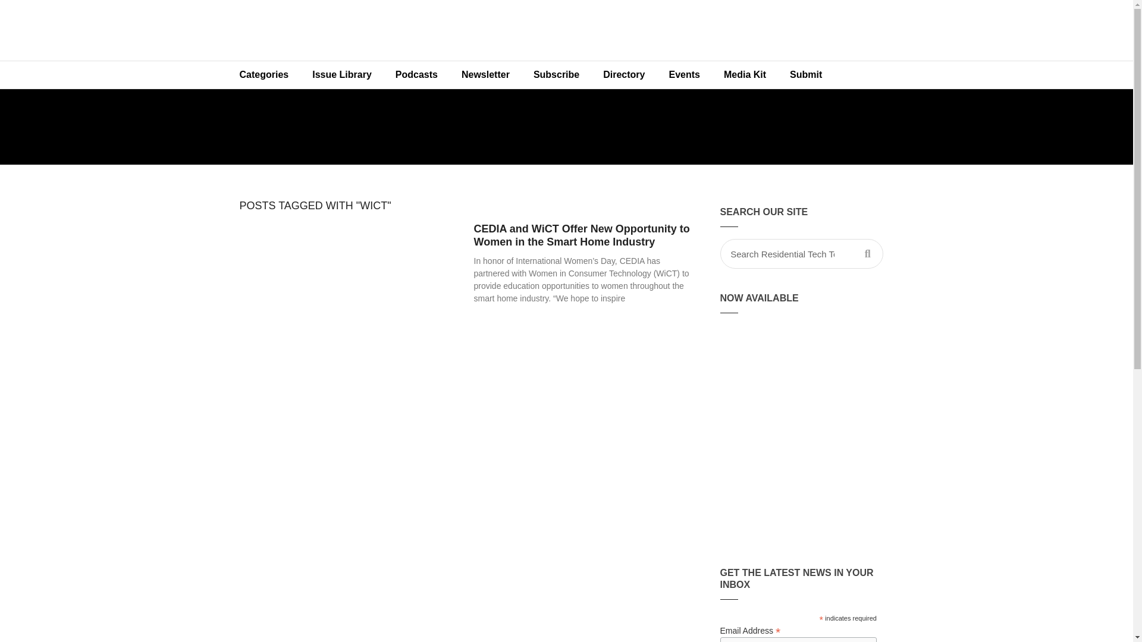 This screenshot has width=1142, height=642. Describe the element at coordinates (416, 75) in the screenshot. I see `Podcasts` at that location.